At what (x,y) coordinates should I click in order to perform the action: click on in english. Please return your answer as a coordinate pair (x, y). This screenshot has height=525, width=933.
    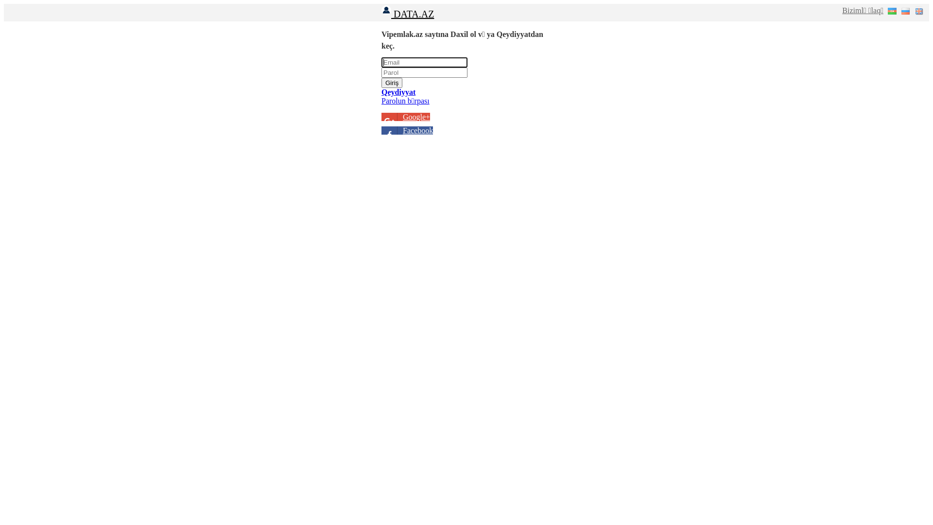
    Looking at the image, I should click on (919, 11).